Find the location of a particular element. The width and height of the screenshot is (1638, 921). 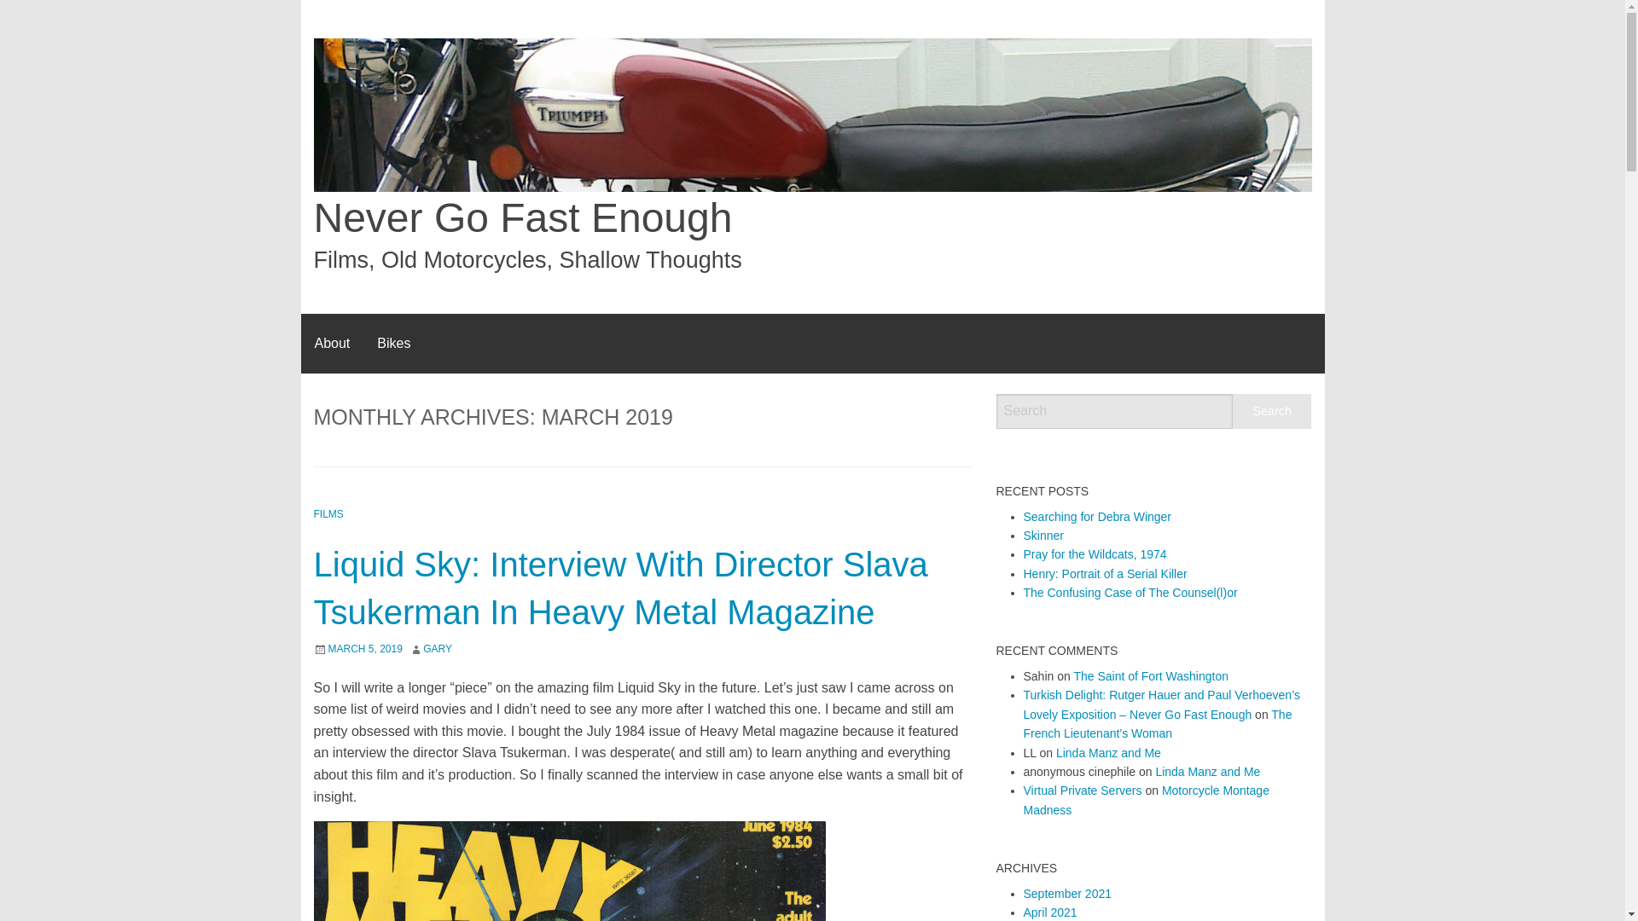

FILMS is located at coordinates (329, 514).